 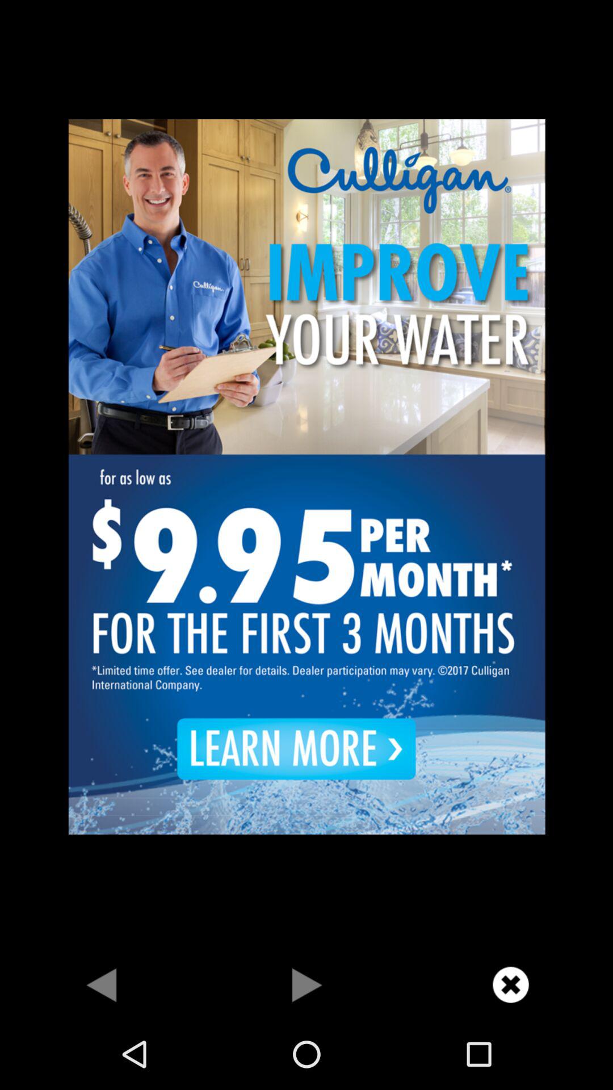 I want to click on advertisement page, so click(x=306, y=476).